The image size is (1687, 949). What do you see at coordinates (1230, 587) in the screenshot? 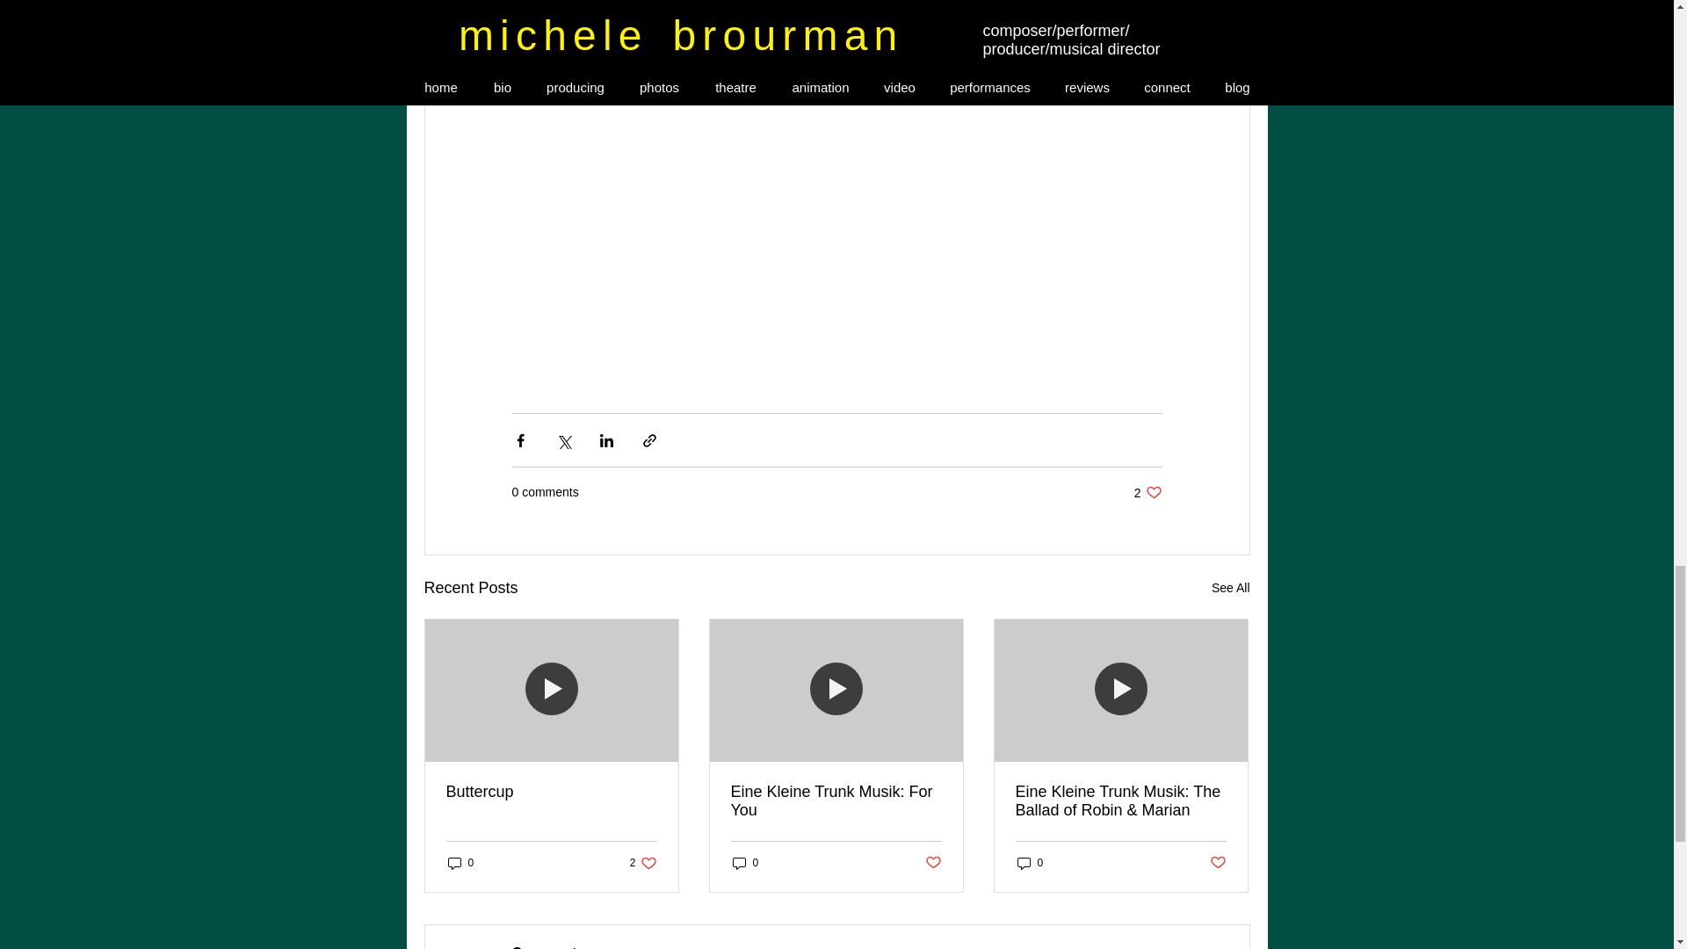
I see `See All` at bounding box center [1230, 587].